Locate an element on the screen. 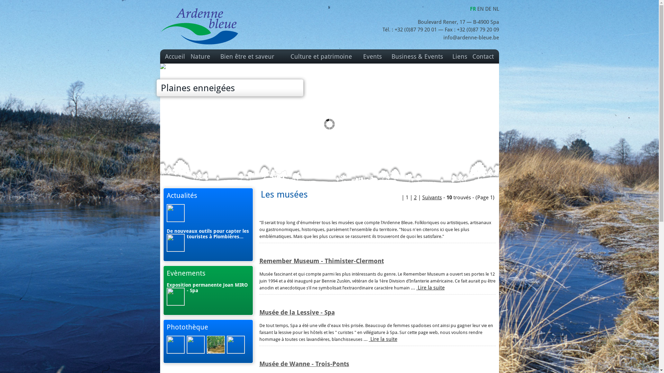  FR is located at coordinates (473, 9).